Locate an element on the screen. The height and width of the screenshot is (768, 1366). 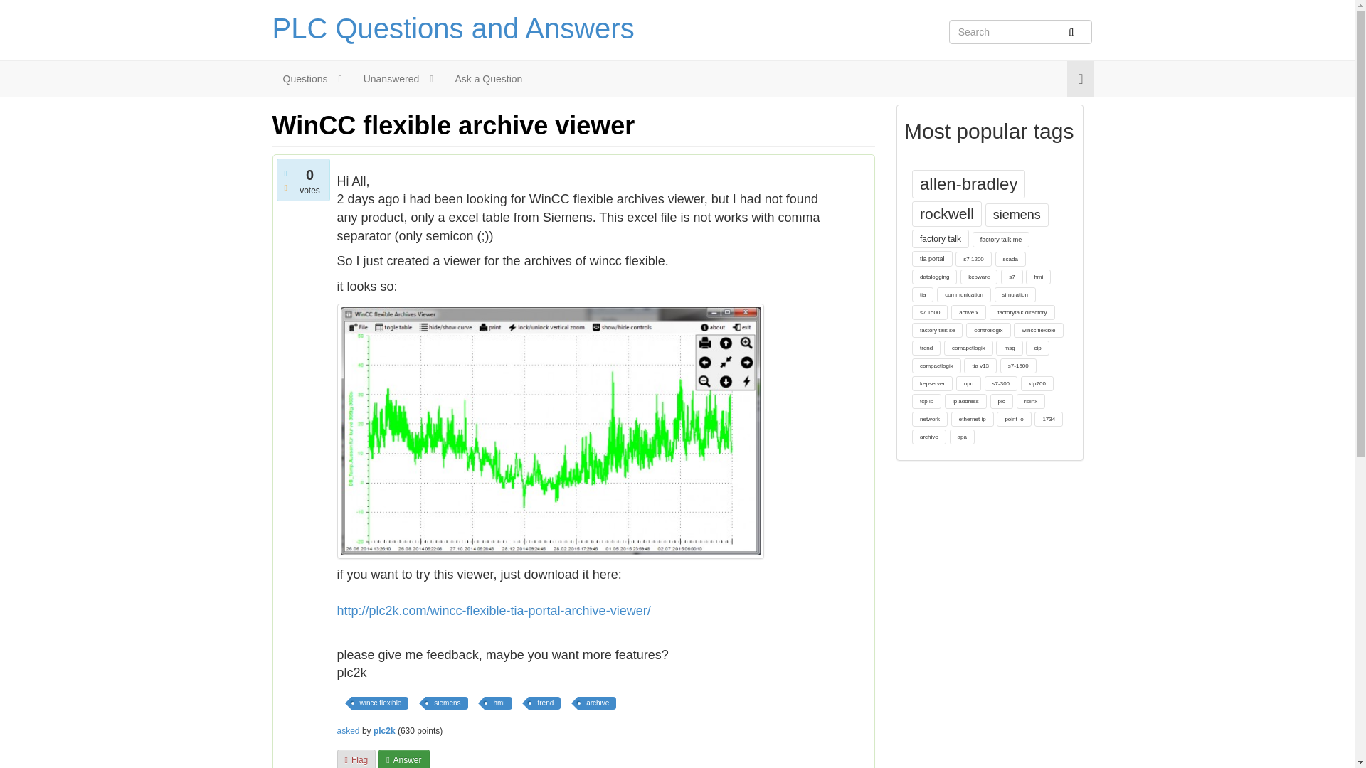
archive is located at coordinates (596, 703).